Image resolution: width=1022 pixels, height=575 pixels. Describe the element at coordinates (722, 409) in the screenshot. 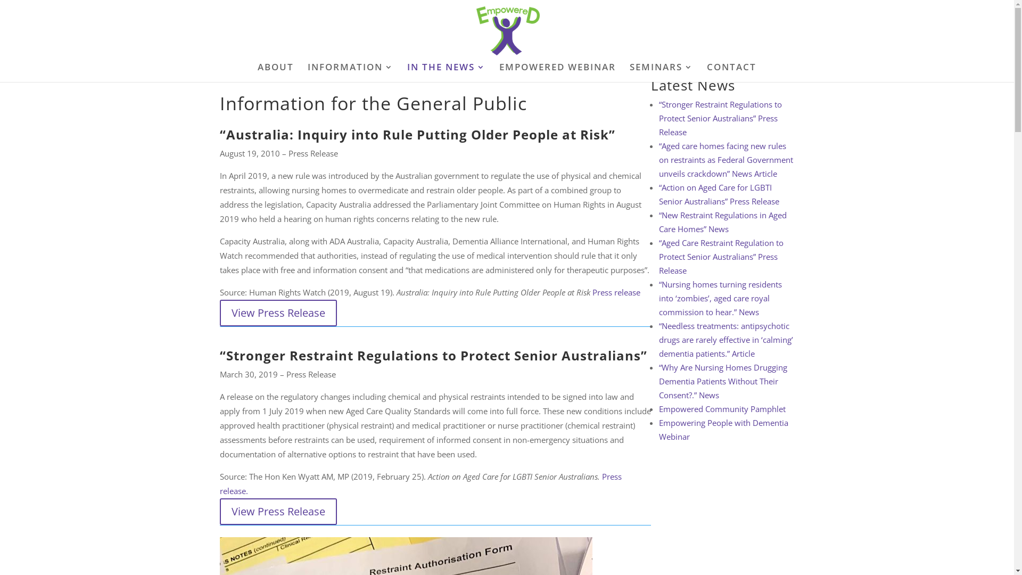

I see `Empowered Community Pamphlet` at that location.